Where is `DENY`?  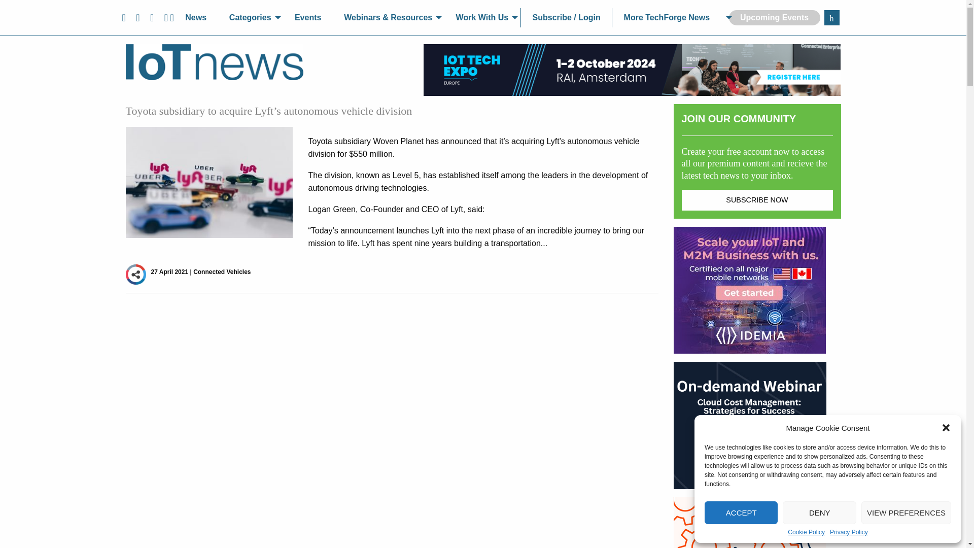 DENY is located at coordinates (819, 512).